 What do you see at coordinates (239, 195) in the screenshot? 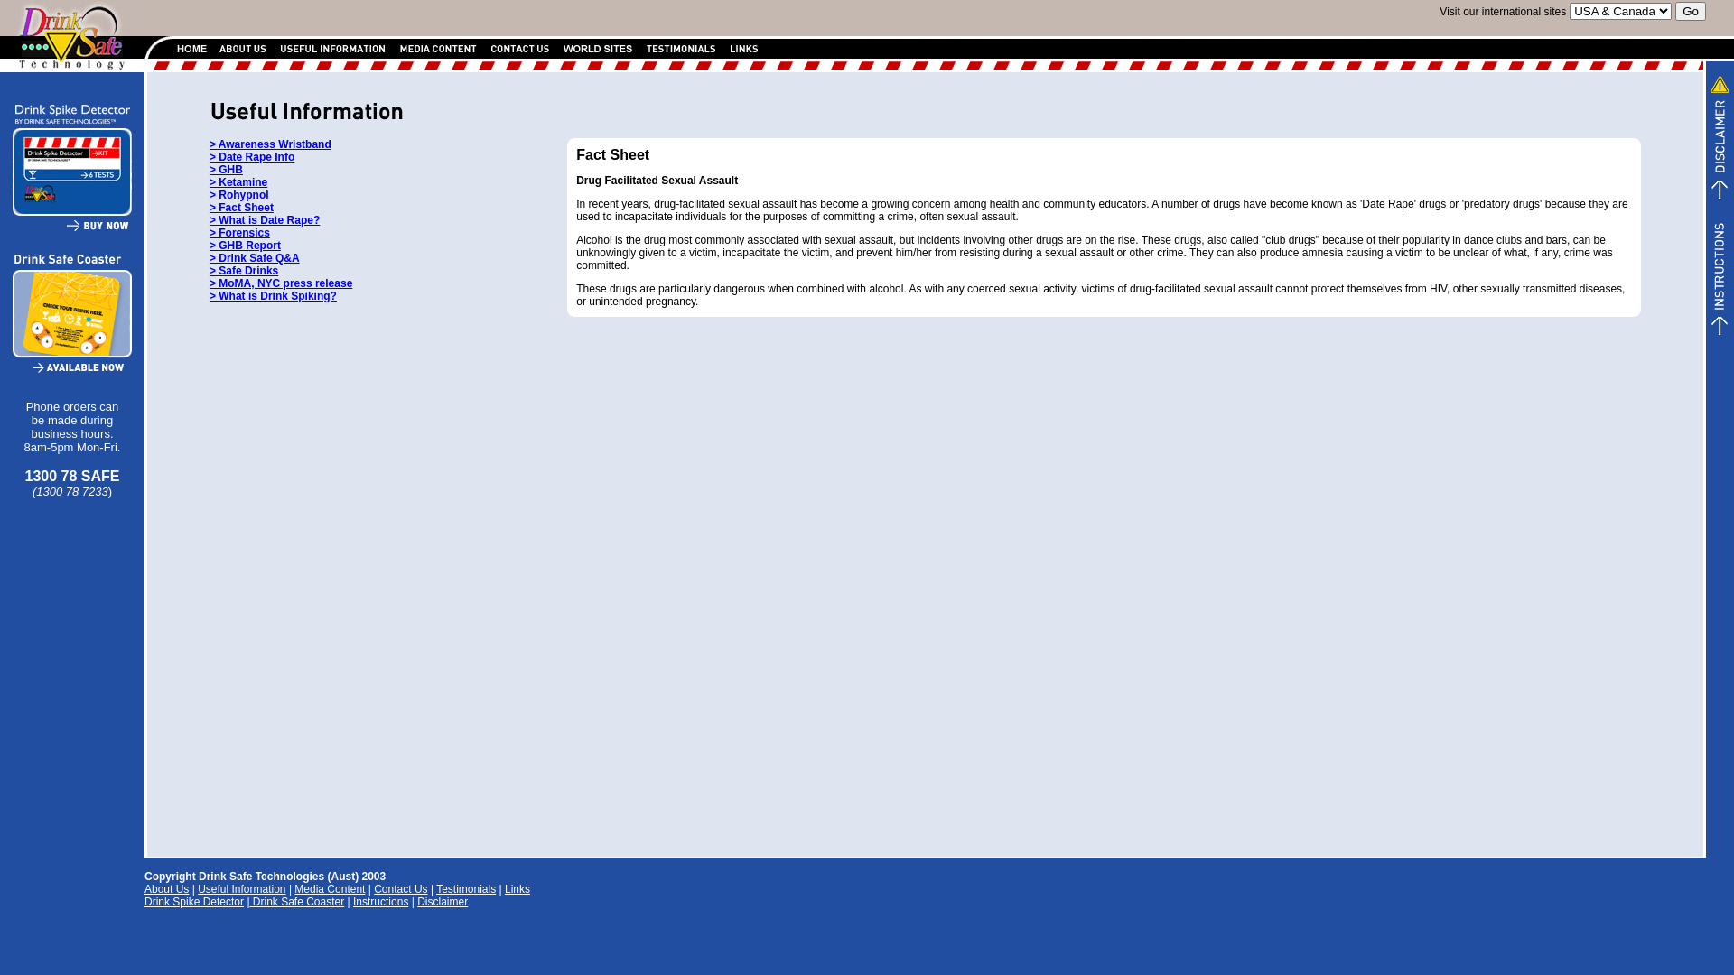
I see `> Rohypnol` at bounding box center [239, 195].